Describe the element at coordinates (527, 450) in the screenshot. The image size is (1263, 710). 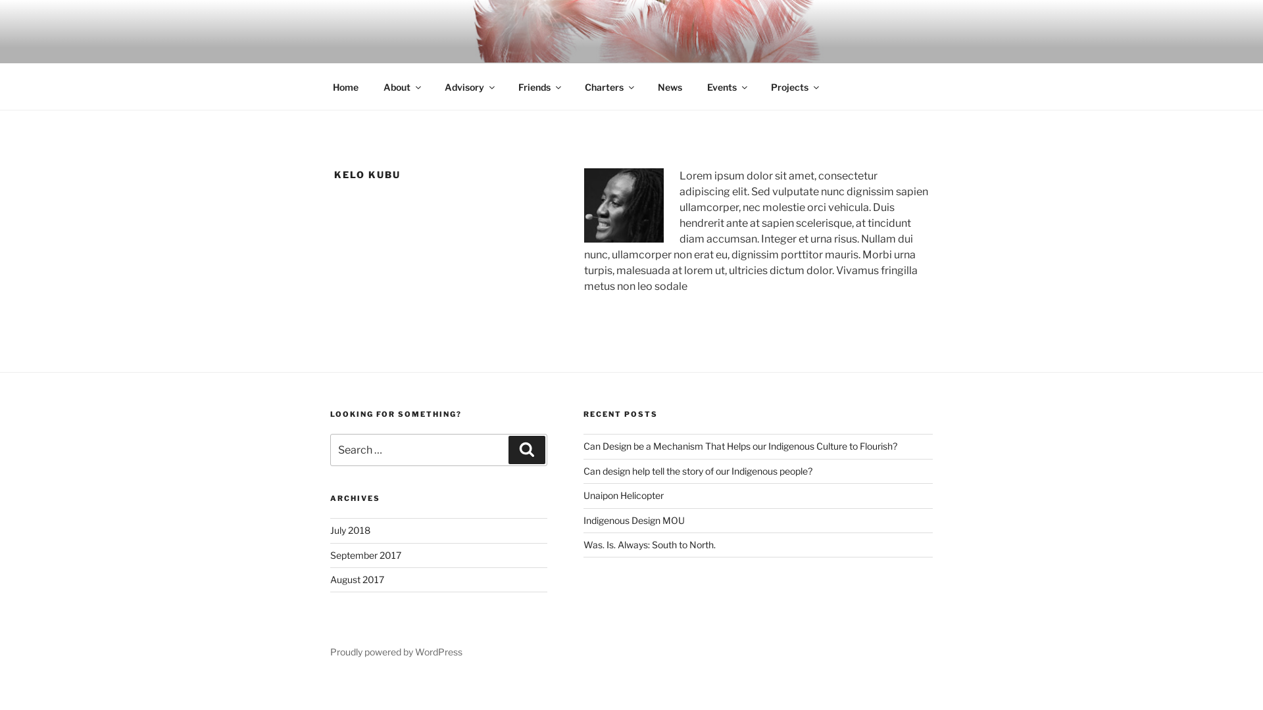
I see `Search` at that location.